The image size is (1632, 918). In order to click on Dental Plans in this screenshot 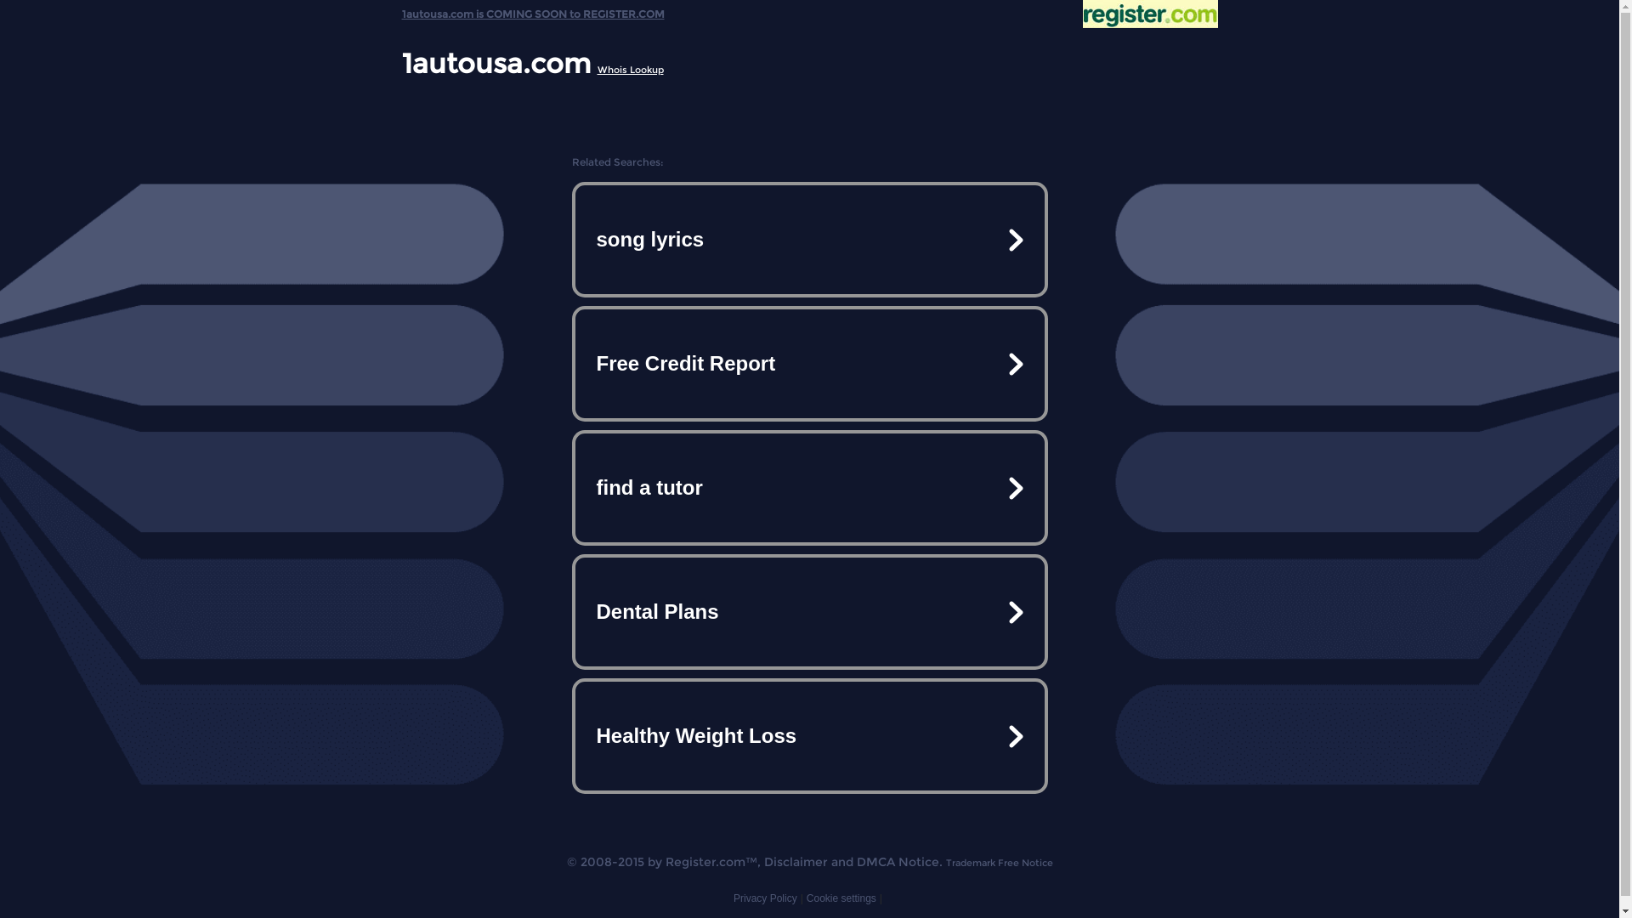, I will do `click(809, 612)`.